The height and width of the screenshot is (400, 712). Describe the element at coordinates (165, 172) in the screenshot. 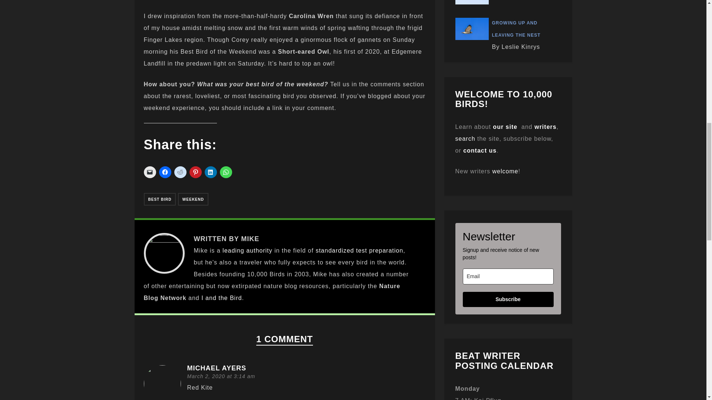

I see `Click to share on Facebook` at that location.